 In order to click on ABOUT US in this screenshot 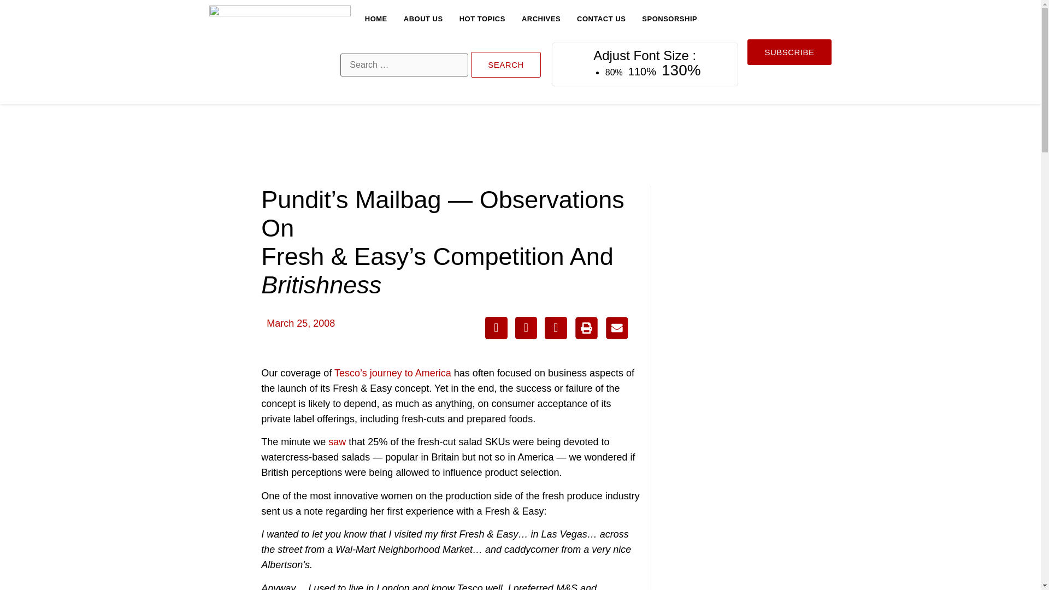, I will do `click(423, 19)`.